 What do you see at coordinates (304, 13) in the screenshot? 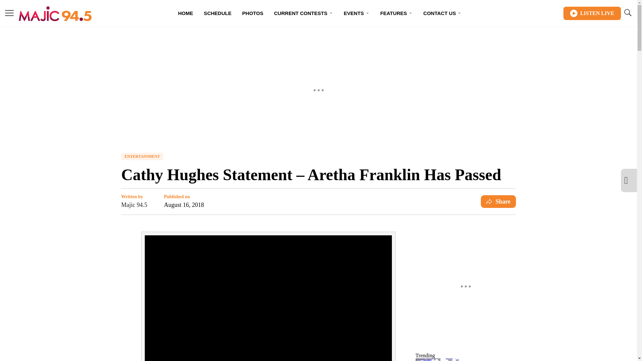
I see `CURRENT CONTESTS` at bounding box center [304, 13].